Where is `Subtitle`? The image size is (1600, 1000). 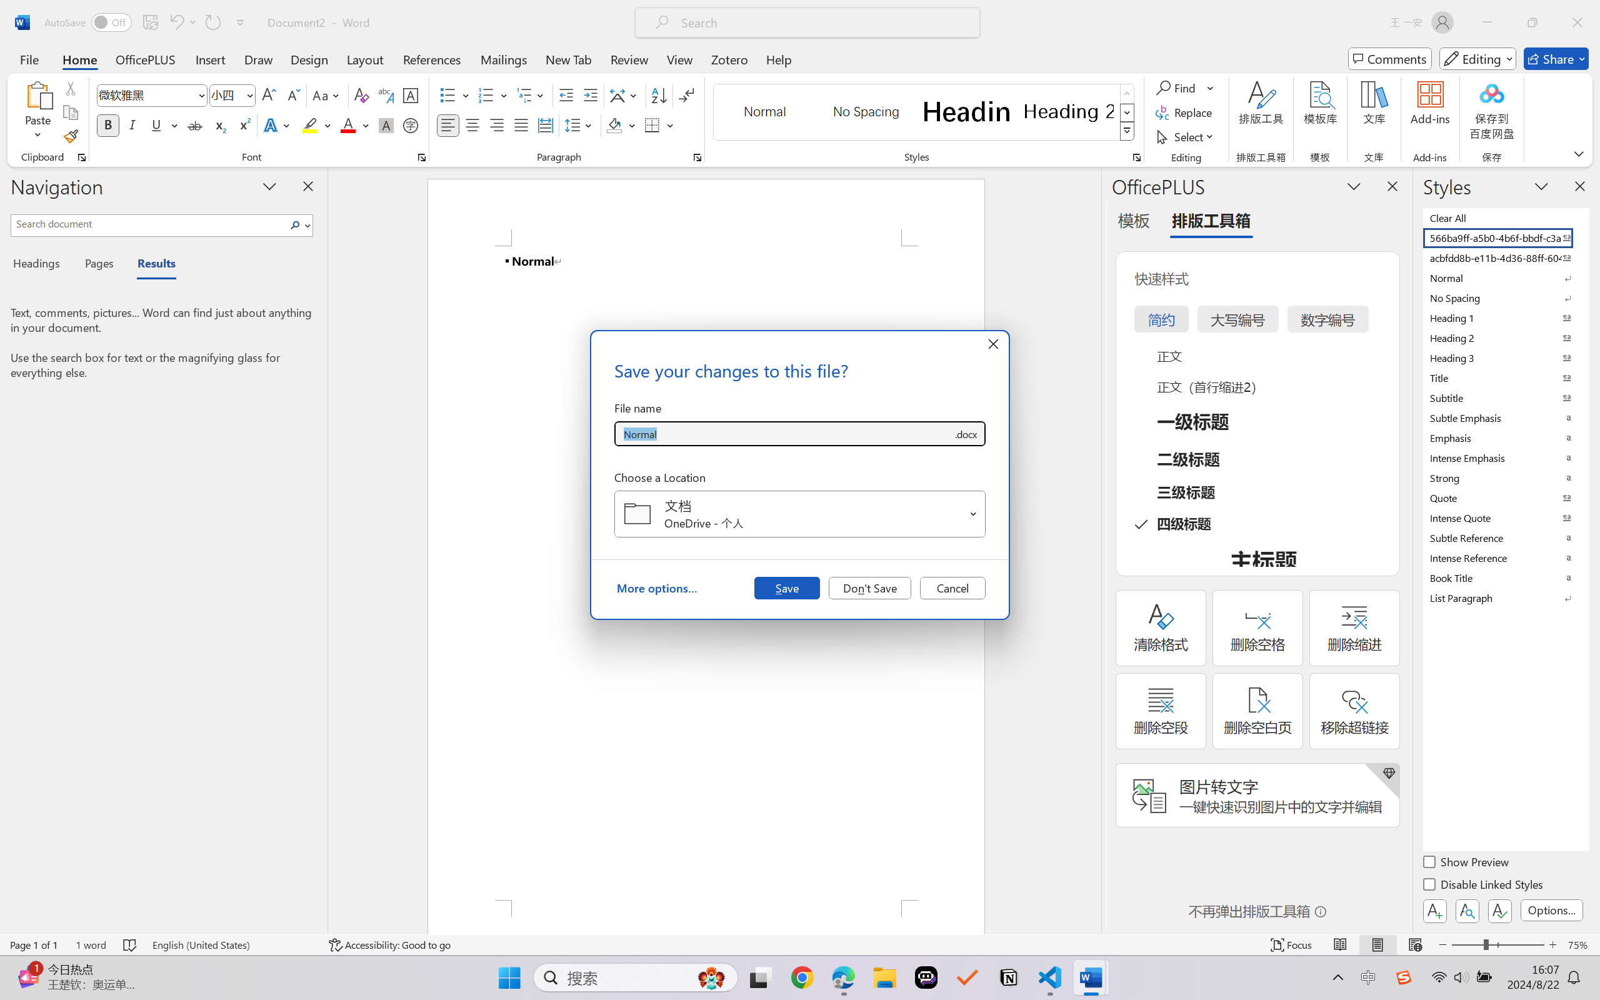
Subtitle is located at coordinates (1505, 397).